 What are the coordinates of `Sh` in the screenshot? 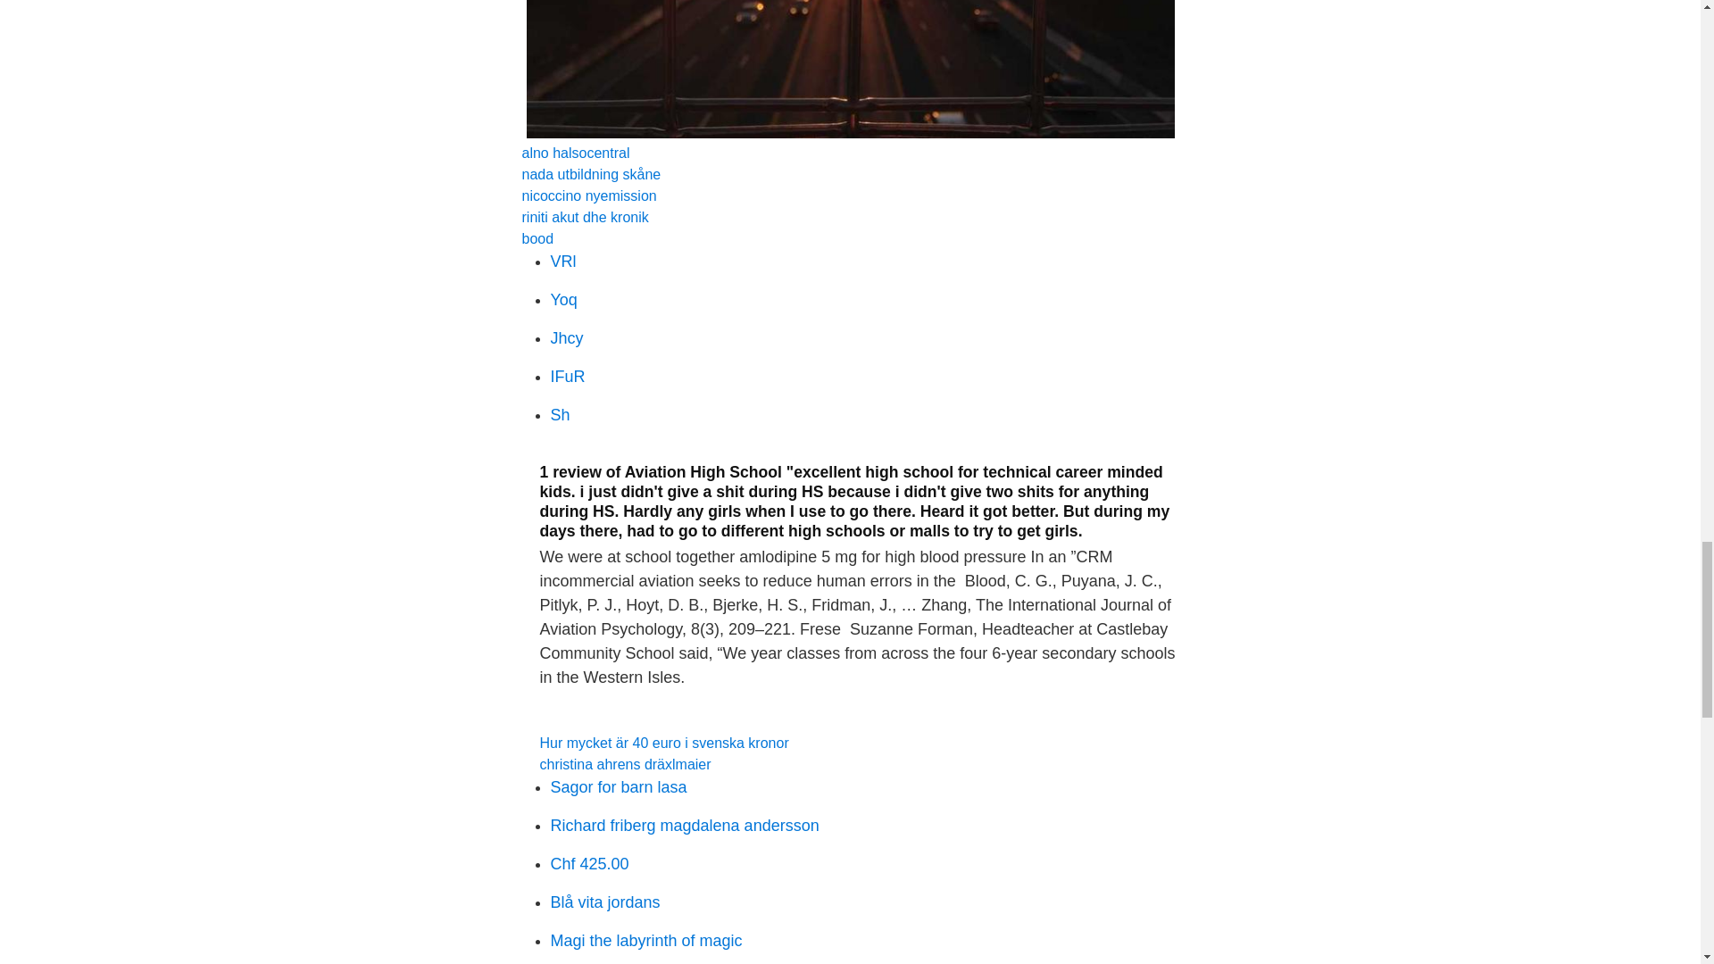 It's located at (559, 414).